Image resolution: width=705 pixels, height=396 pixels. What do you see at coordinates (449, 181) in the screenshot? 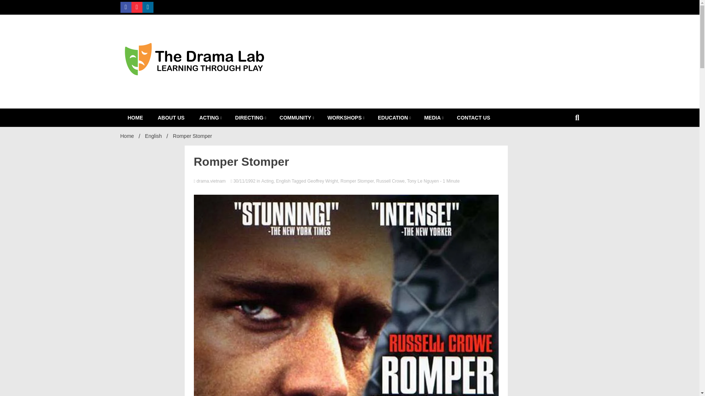
I see `Estimated Reading Time of Article` at bounding box center [449, 181].